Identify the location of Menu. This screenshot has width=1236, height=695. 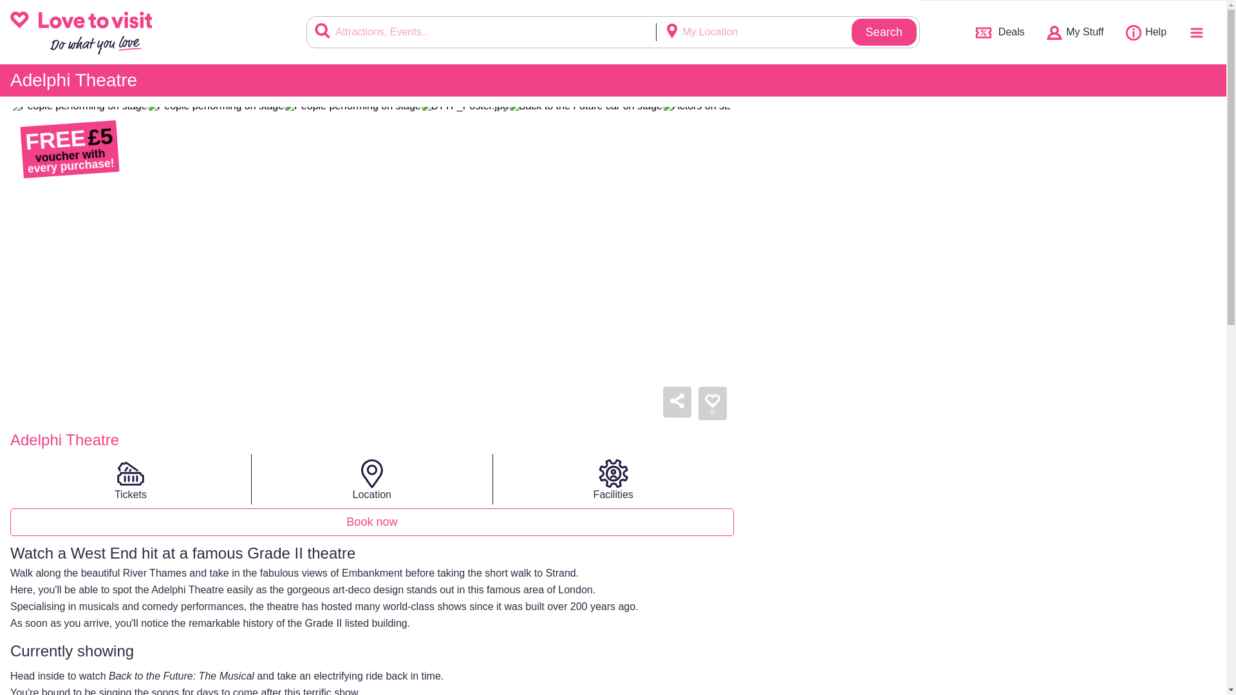
(1196, 32).